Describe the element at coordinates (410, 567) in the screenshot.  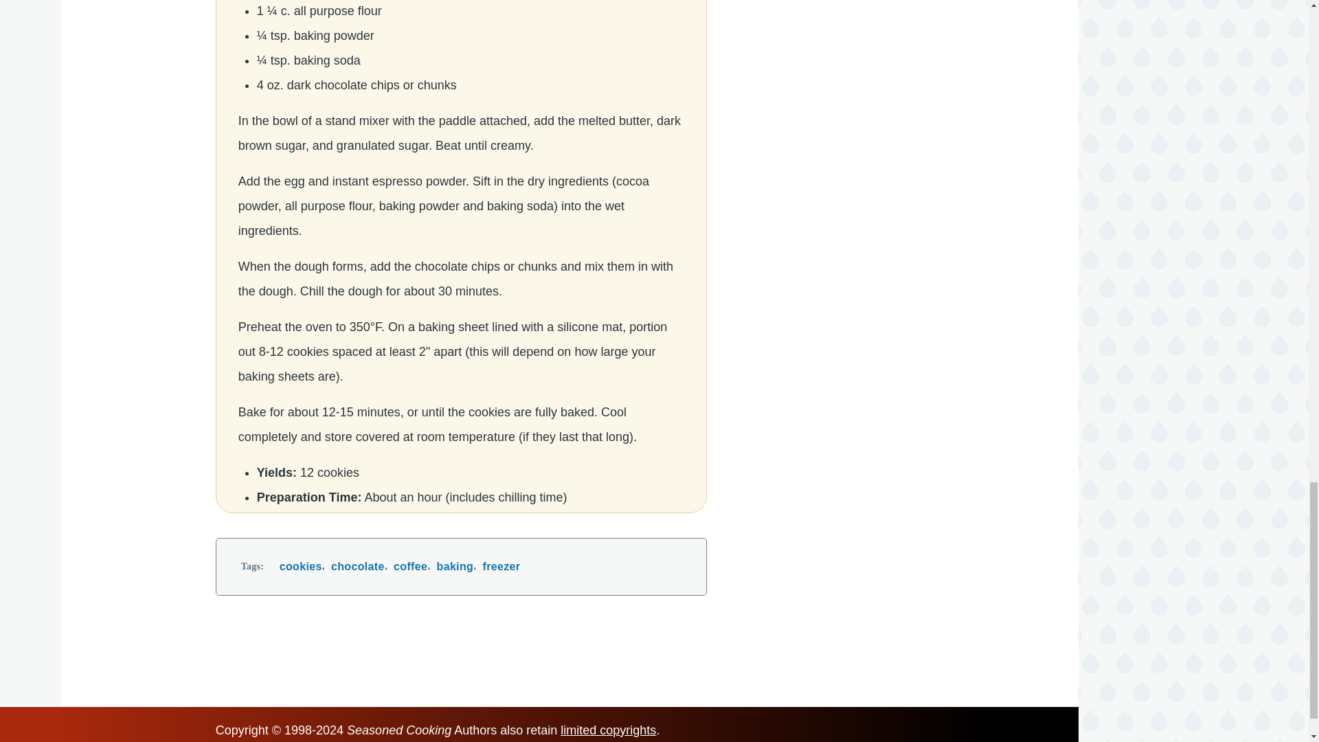
I see `coffee` at that location.